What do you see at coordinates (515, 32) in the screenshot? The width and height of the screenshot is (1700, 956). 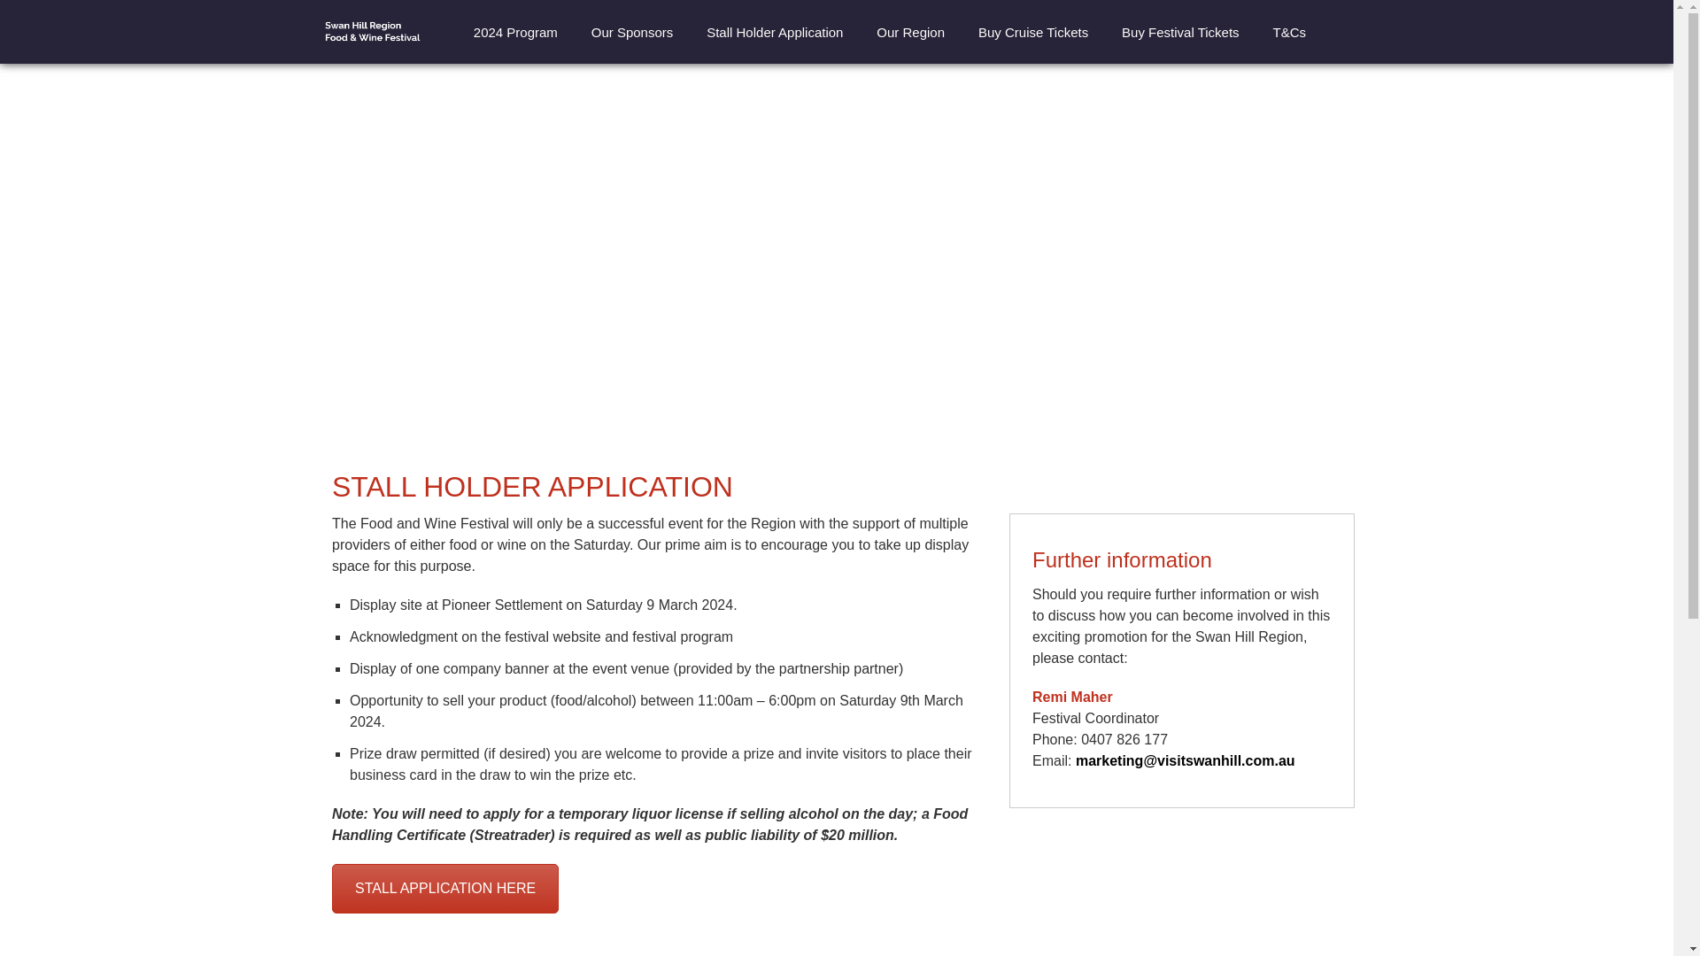 I see `2024 Program` at bounding box center [515, 32].